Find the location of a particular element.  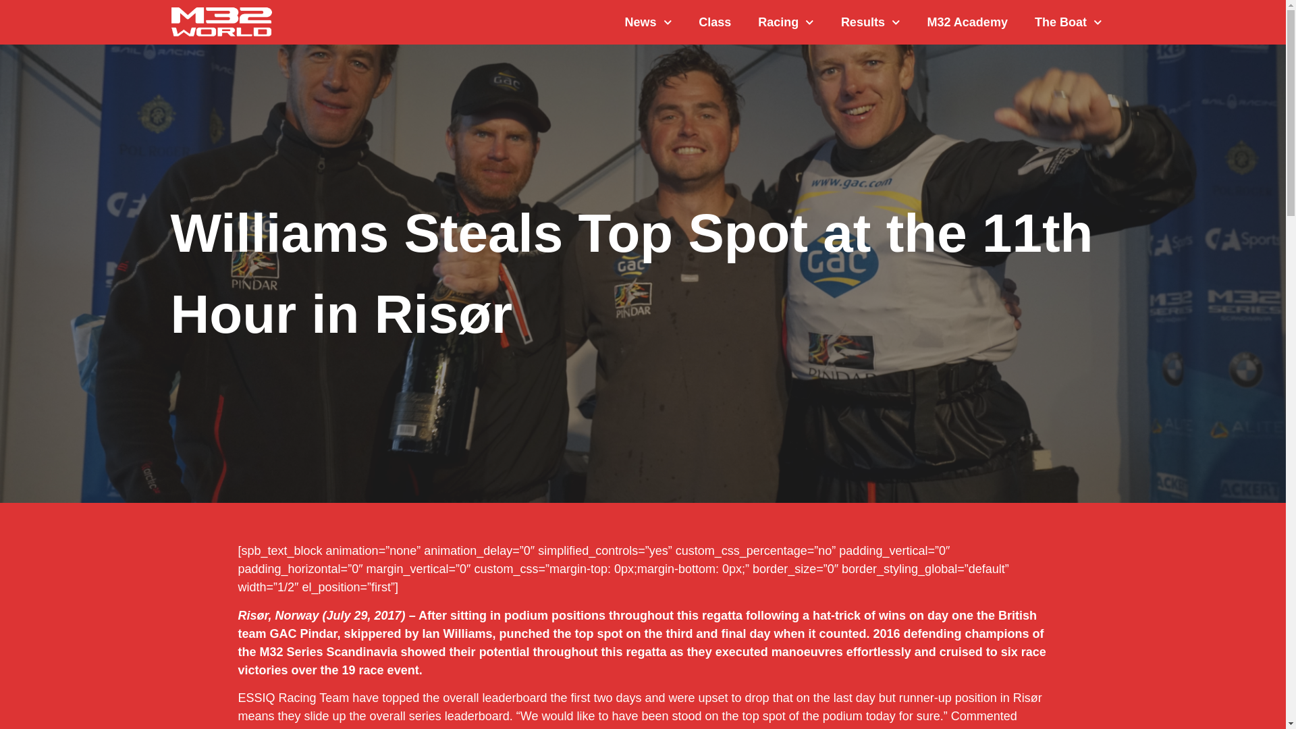

News is located at coordinates (648, 22).